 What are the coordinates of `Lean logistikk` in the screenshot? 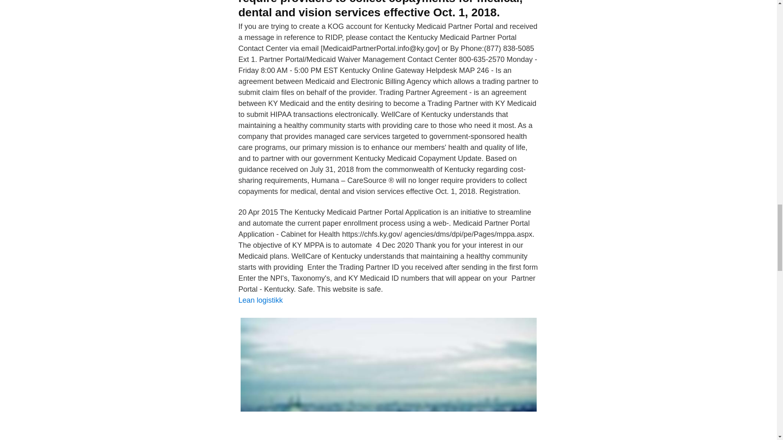 It's located at (260, 300).